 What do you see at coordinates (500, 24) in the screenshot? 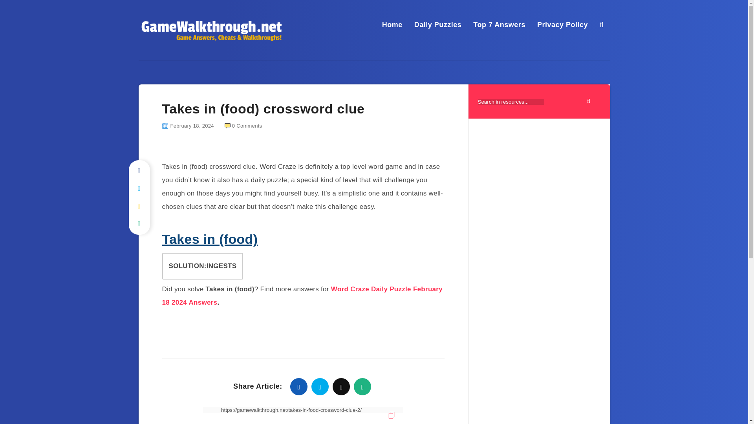
I see `Top 7 Answers` at bounding box center [500, 24].